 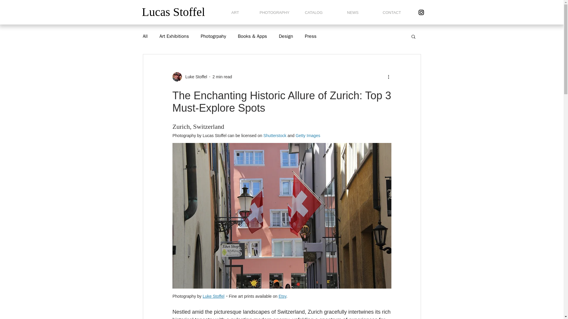 What do you see at coordinates (235, 12) in the screenshot?
I see `ART` at bounding box center [235, 12].